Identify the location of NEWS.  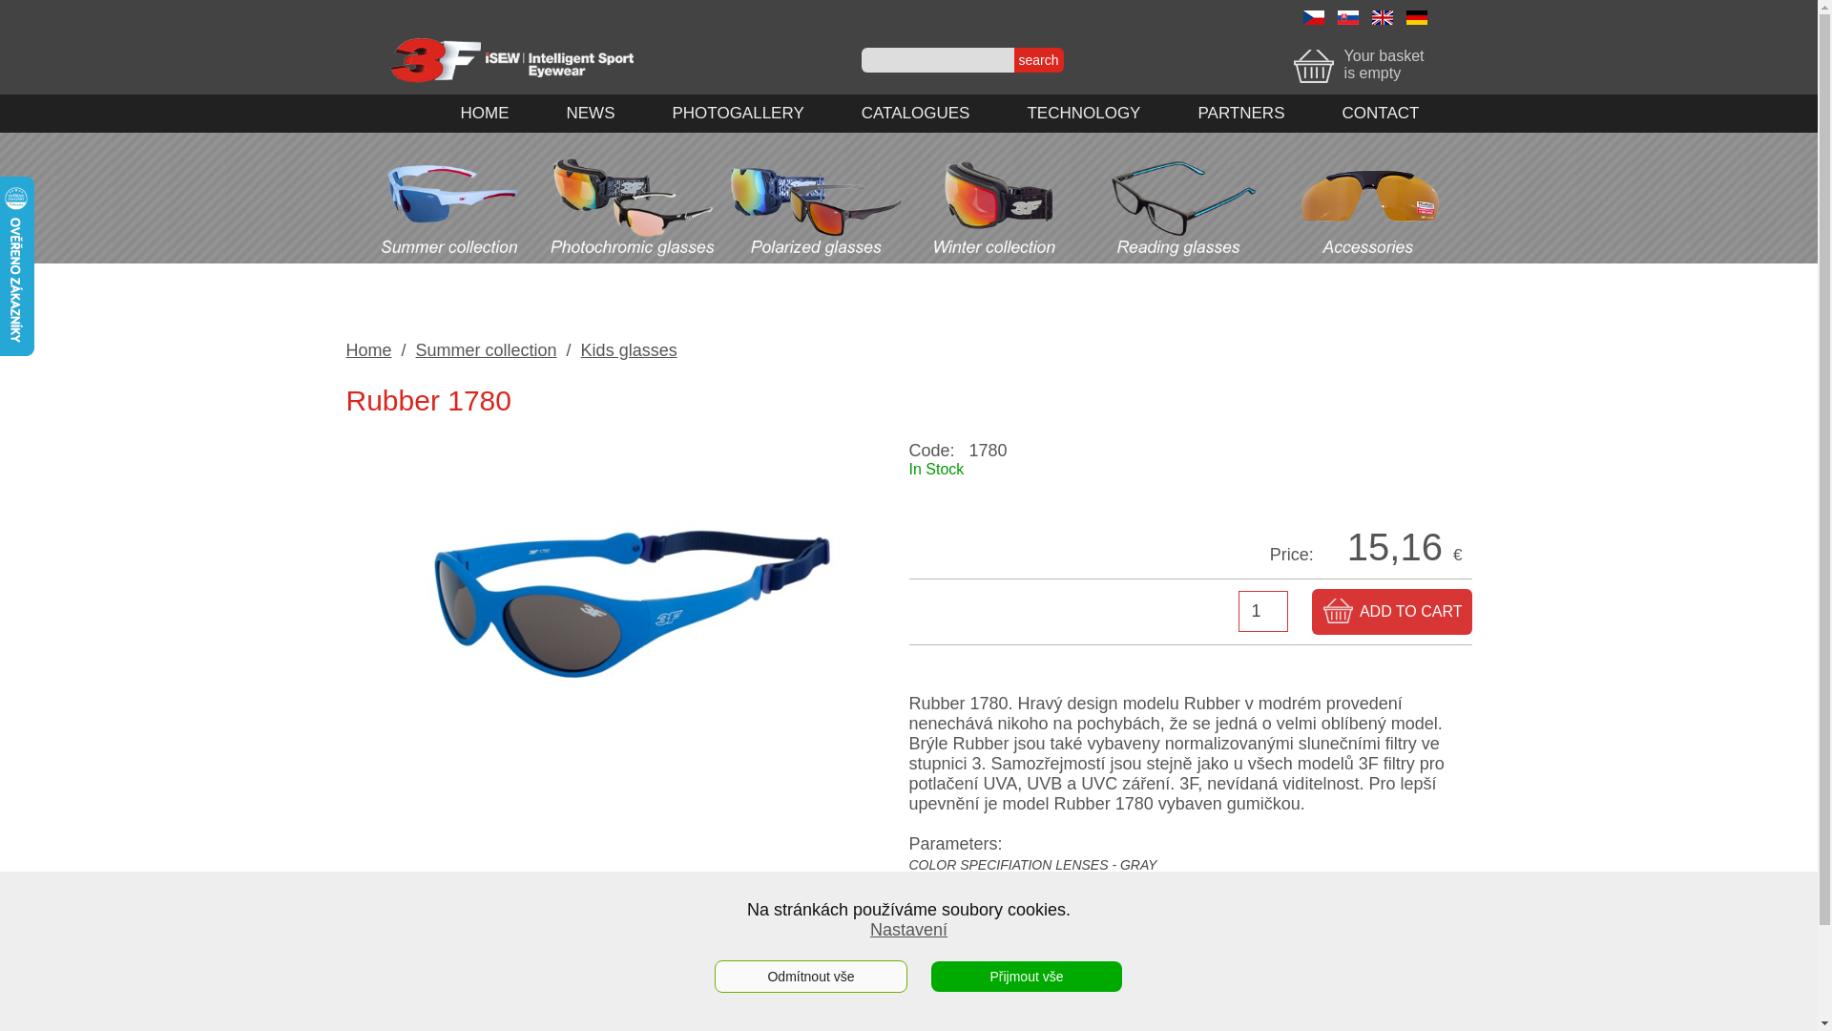
(592, 114).